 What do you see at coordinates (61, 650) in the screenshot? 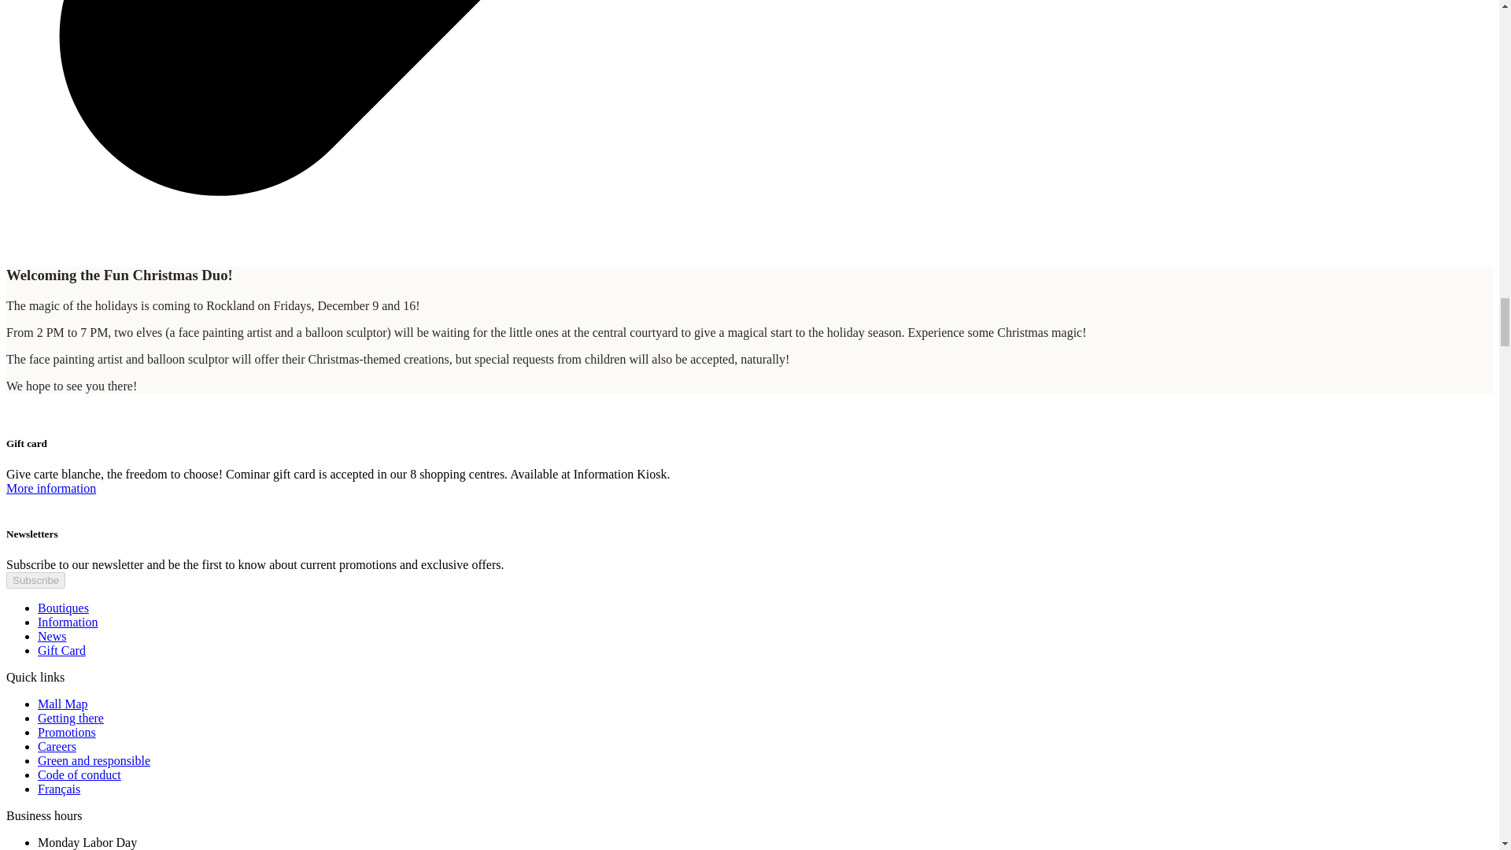
I see `Gift Card` at bounding box center [61, 650].